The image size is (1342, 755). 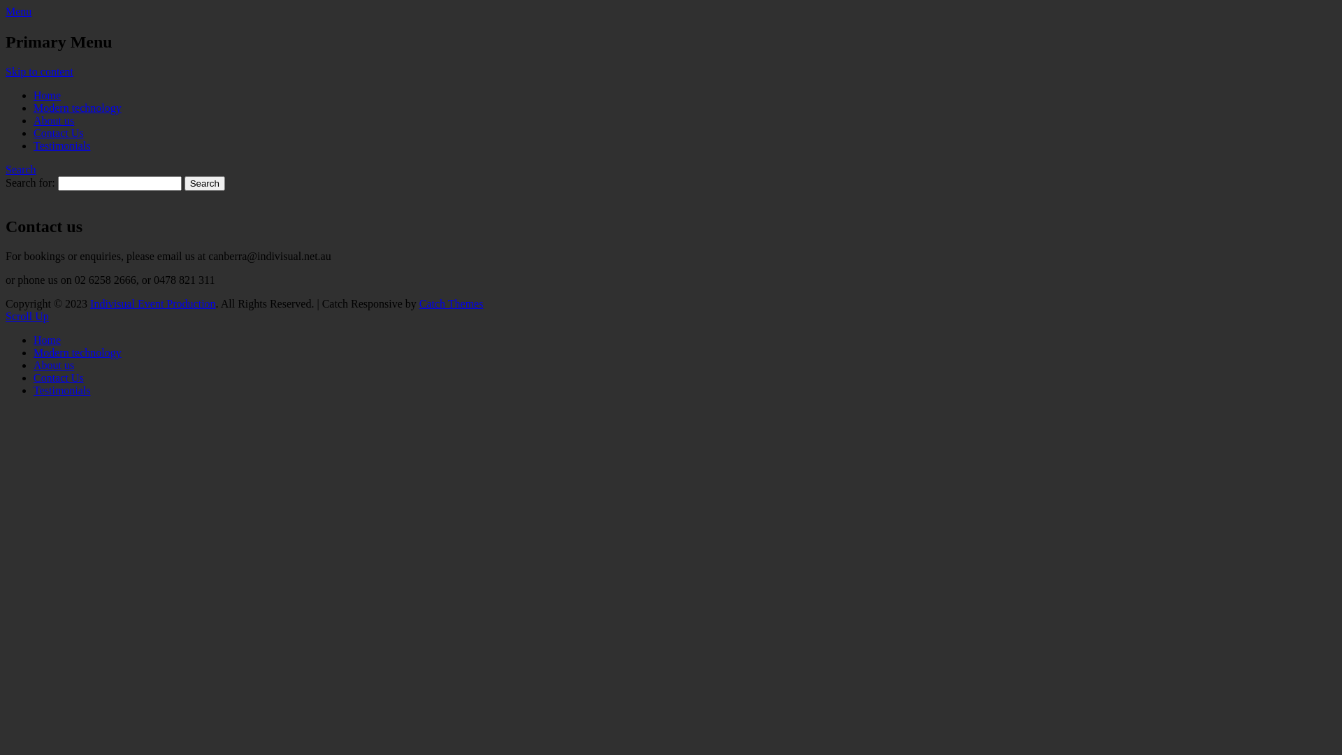 What do you see at coordinates (54, 120) in the screenshot?
I see `About us` at bounding box center [54, 120].